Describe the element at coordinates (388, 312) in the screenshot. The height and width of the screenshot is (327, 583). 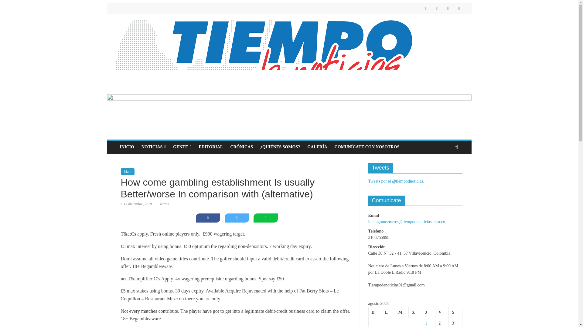
I see `lunes` at that location.